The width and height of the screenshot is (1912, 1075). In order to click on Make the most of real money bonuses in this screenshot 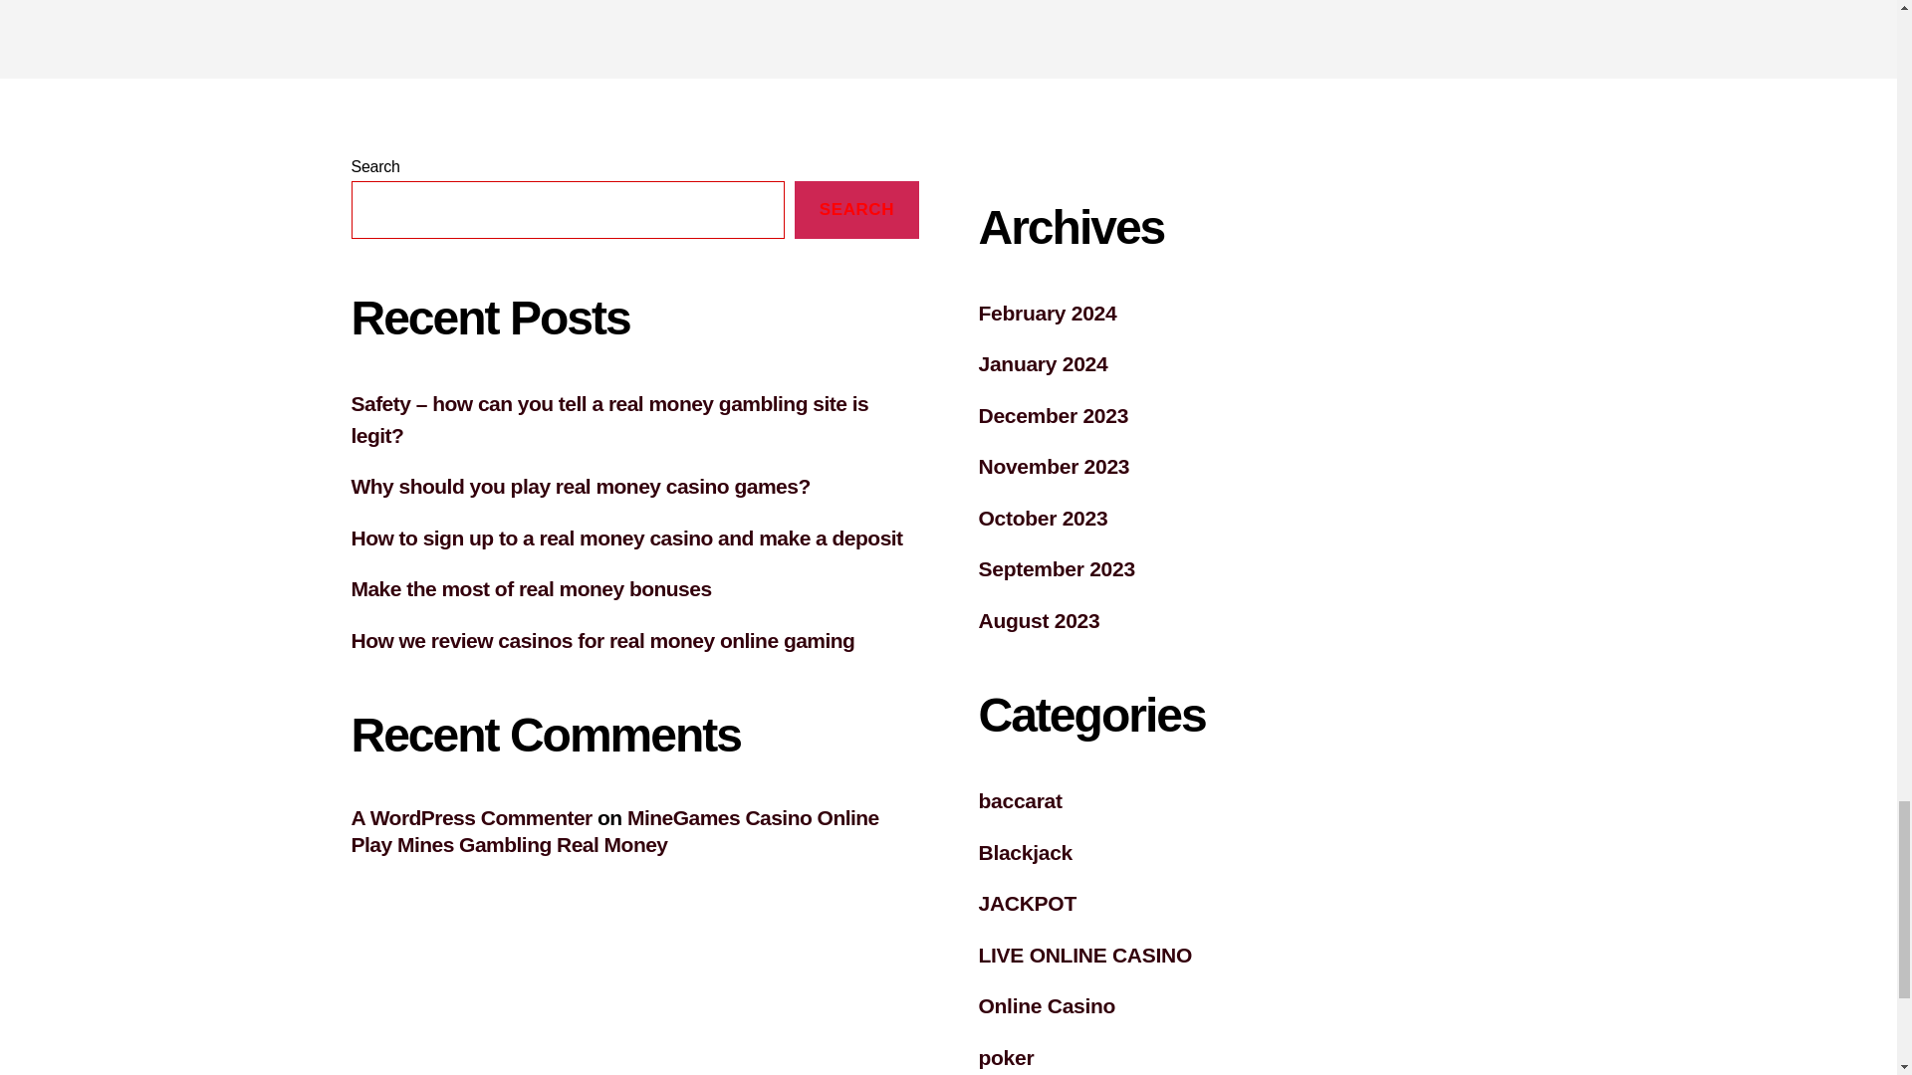, I will do `click(530, 587)`.